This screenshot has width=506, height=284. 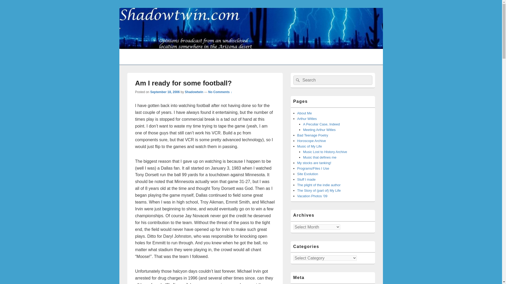 I want to click on About Me, so click(x=305, y=113).